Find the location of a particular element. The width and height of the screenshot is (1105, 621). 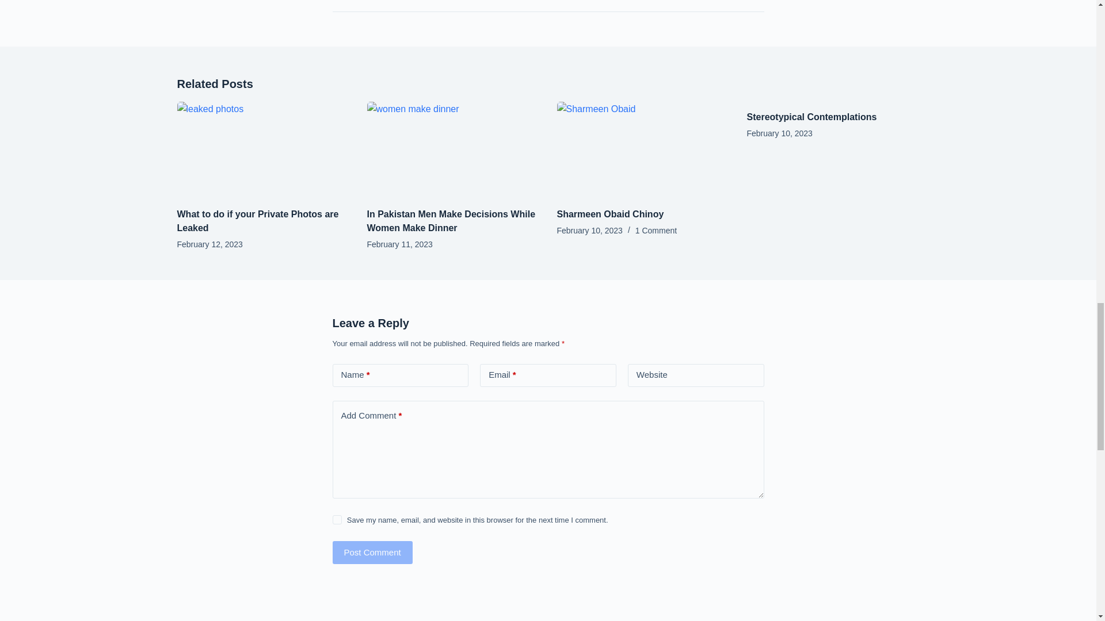

yes is located at coordinates (337, 520).